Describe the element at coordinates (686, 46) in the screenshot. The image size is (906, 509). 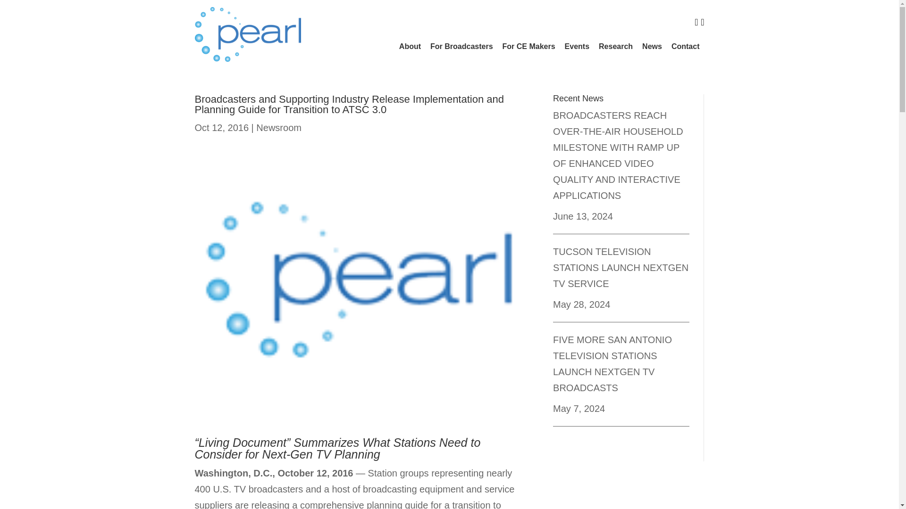
I see `Contact` at that location.